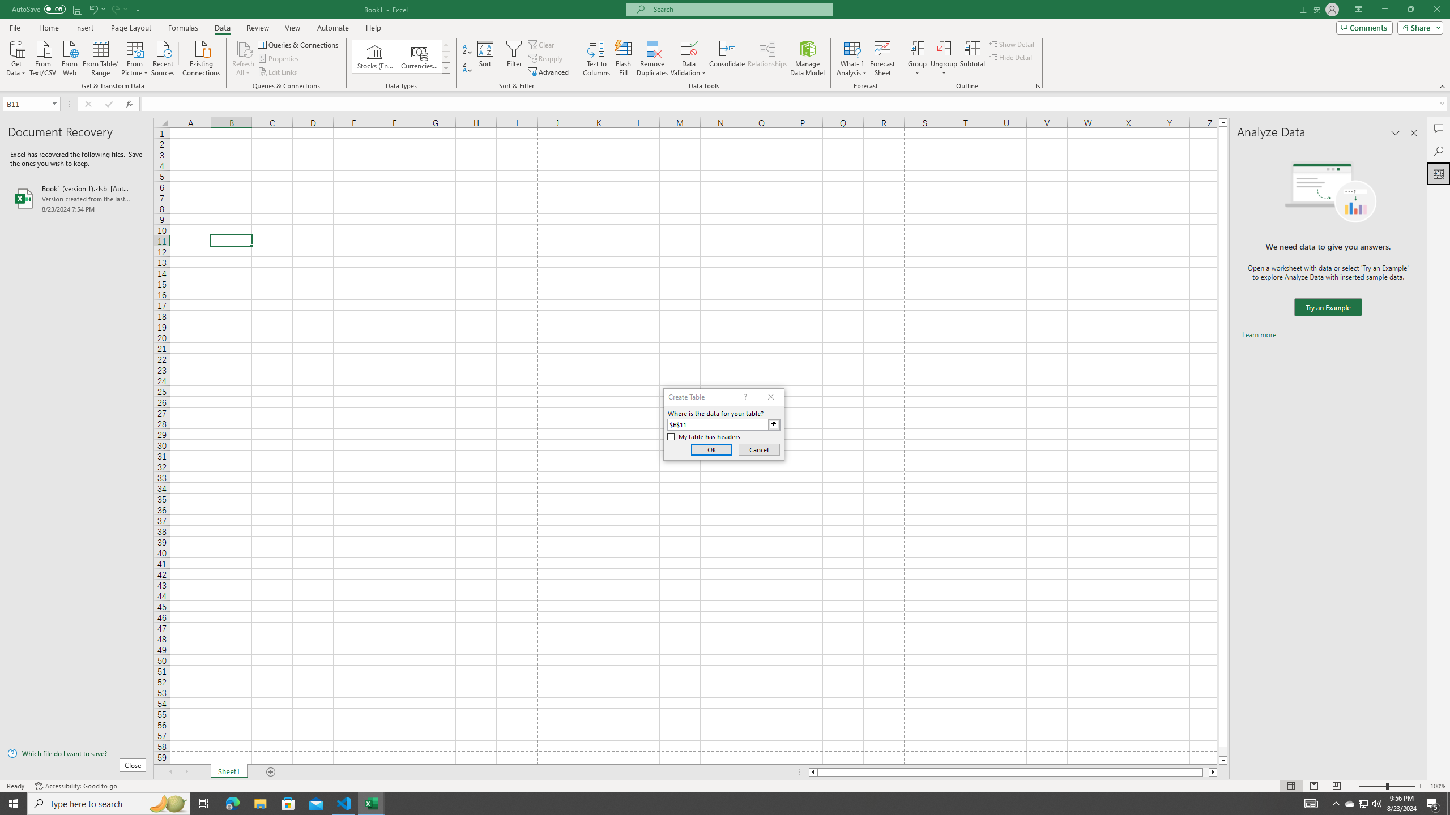 The image size is (1450, 815). Describe the element at coordinates (727, 58) in the screenshot. I see `Consolidate...` at that location.